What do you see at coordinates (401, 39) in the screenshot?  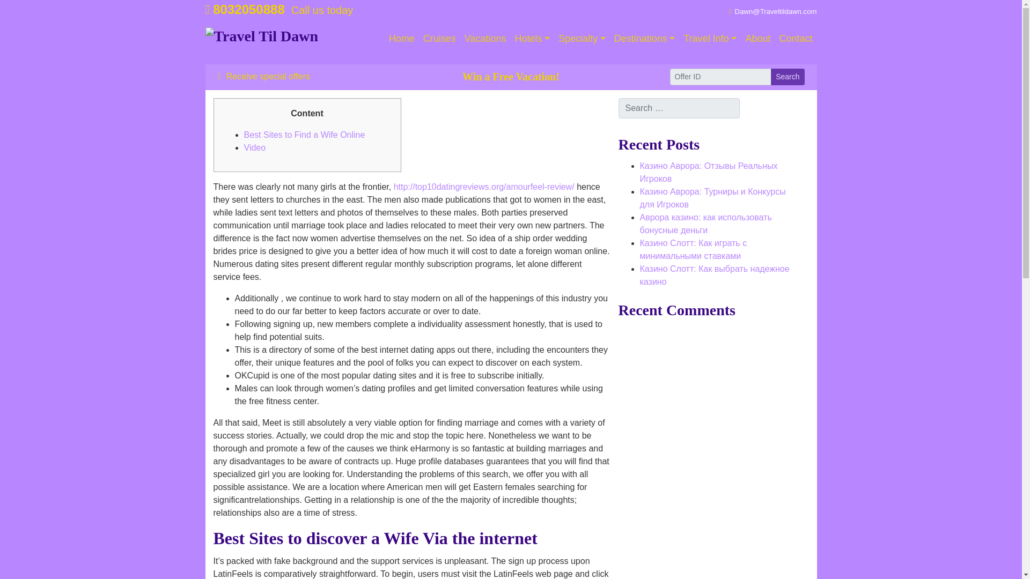 I see `Home` at bounding box center [401, 39].